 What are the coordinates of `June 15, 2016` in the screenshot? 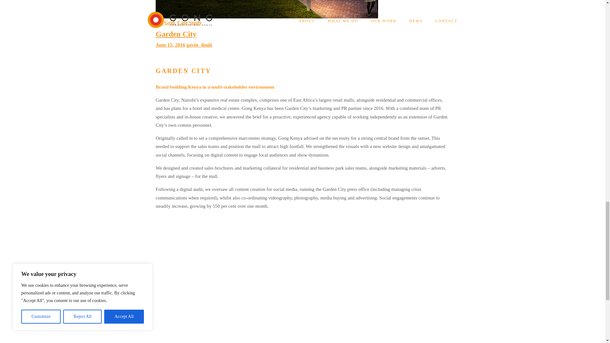 It's located at (170, 45).